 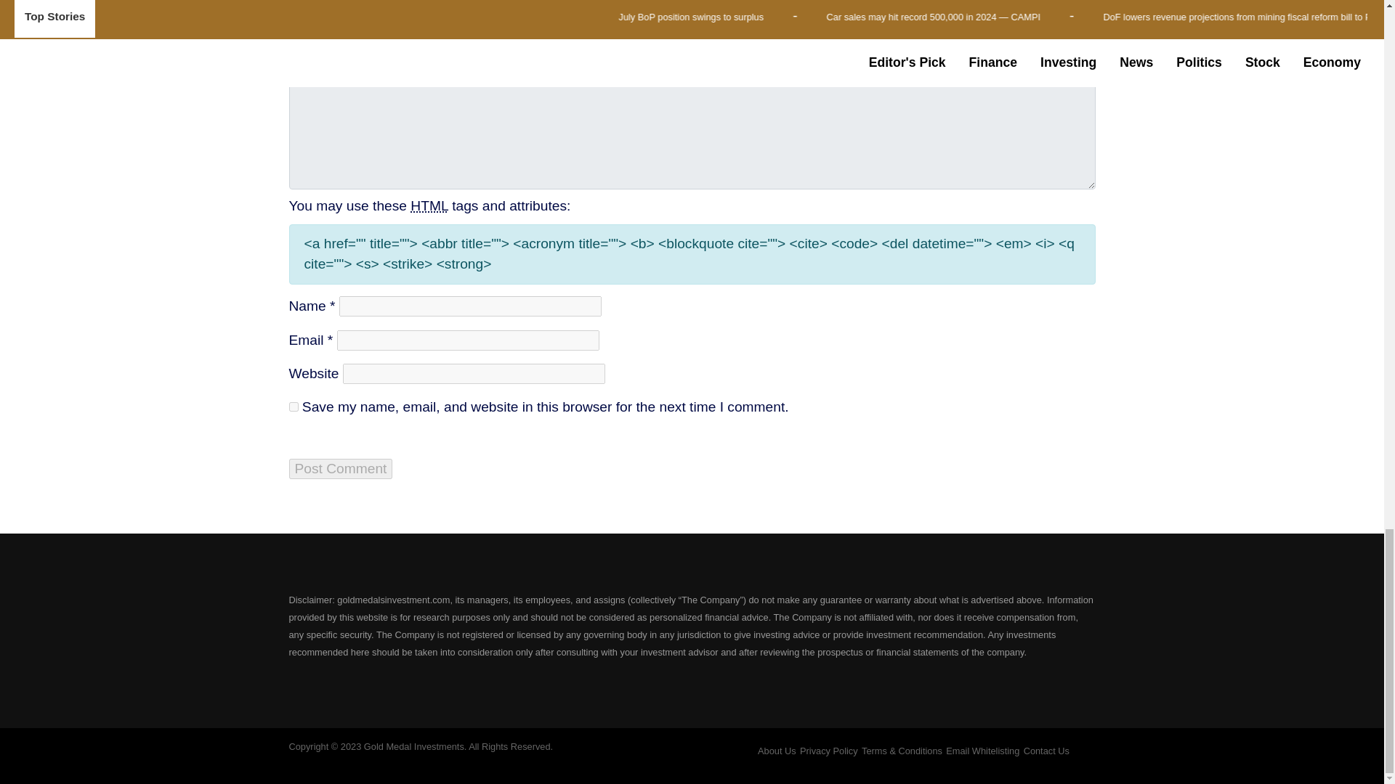 What do you see at coordinates (777, 751) in the screenshot?
I see `About Us` at bounding box center [777, 751].